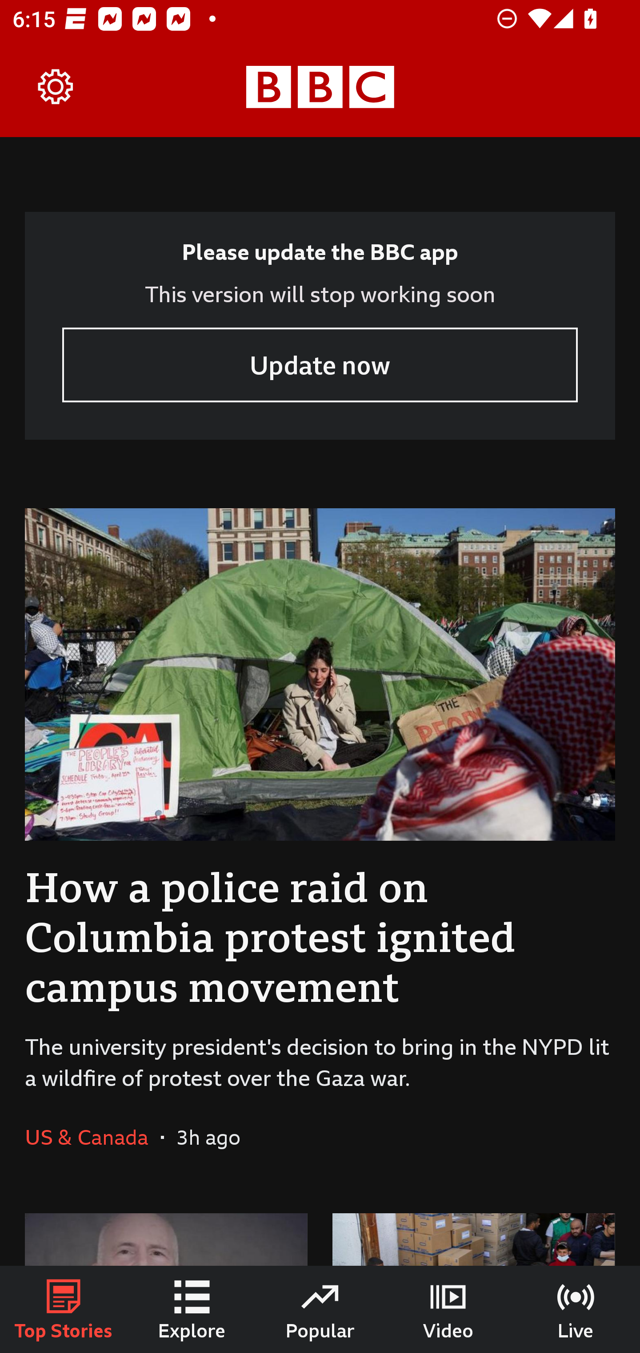 This screenshot has width=640, height=1353. What do you see at coordinates (92, 1137) in the screenshot?
I see `US & Canada In the section US & Canada` at bounding box center [92, 1137].